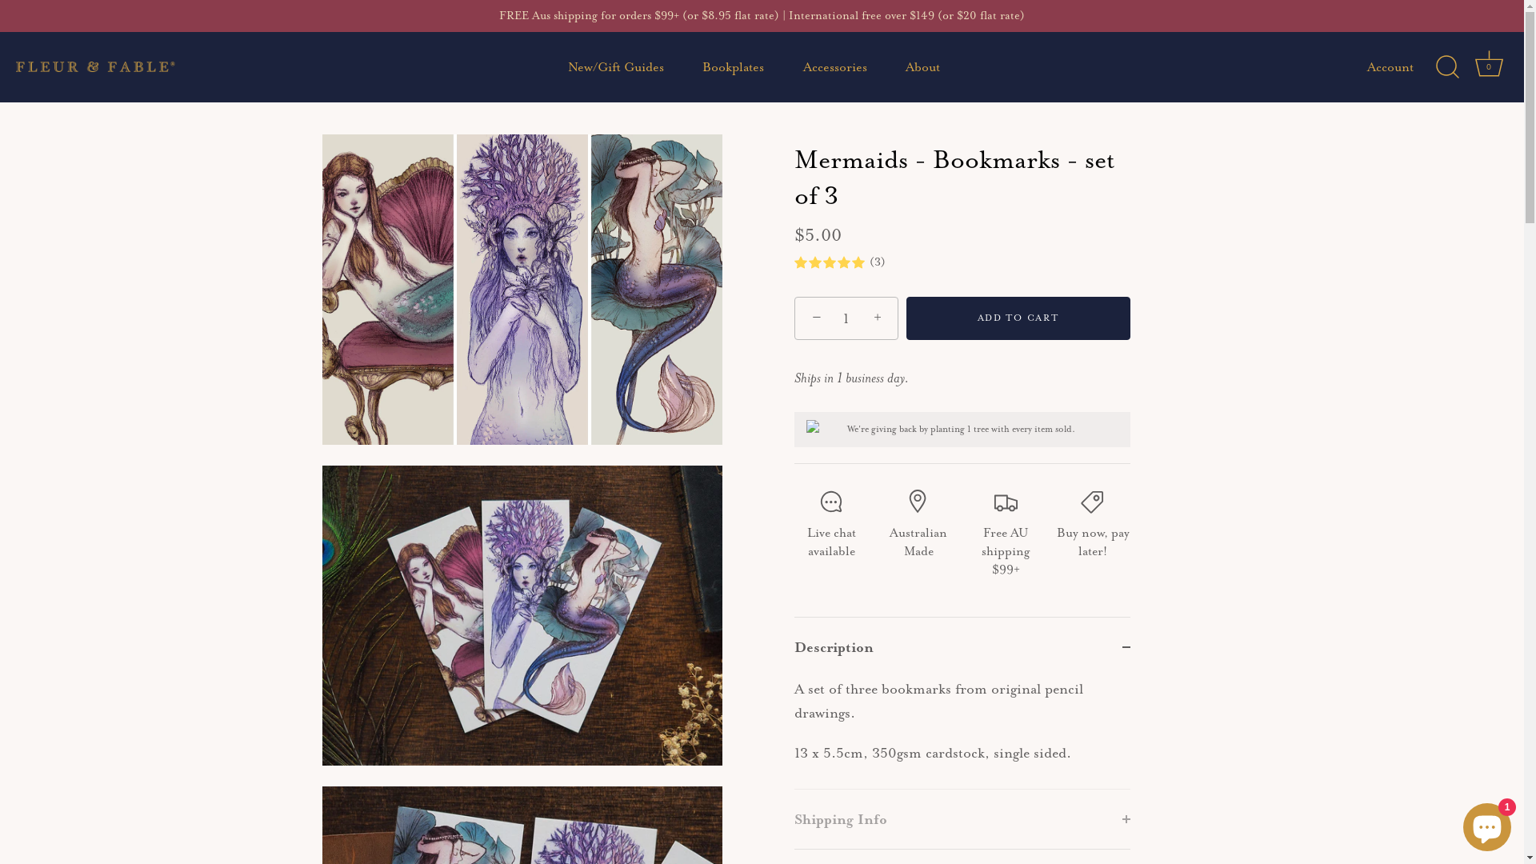 Image resolution: width=1536 pixels, height=864 pixels. What do you see at coordinates (835, 67) in the screenshot?
I see `Accessories` at bounding box center [835, 67].